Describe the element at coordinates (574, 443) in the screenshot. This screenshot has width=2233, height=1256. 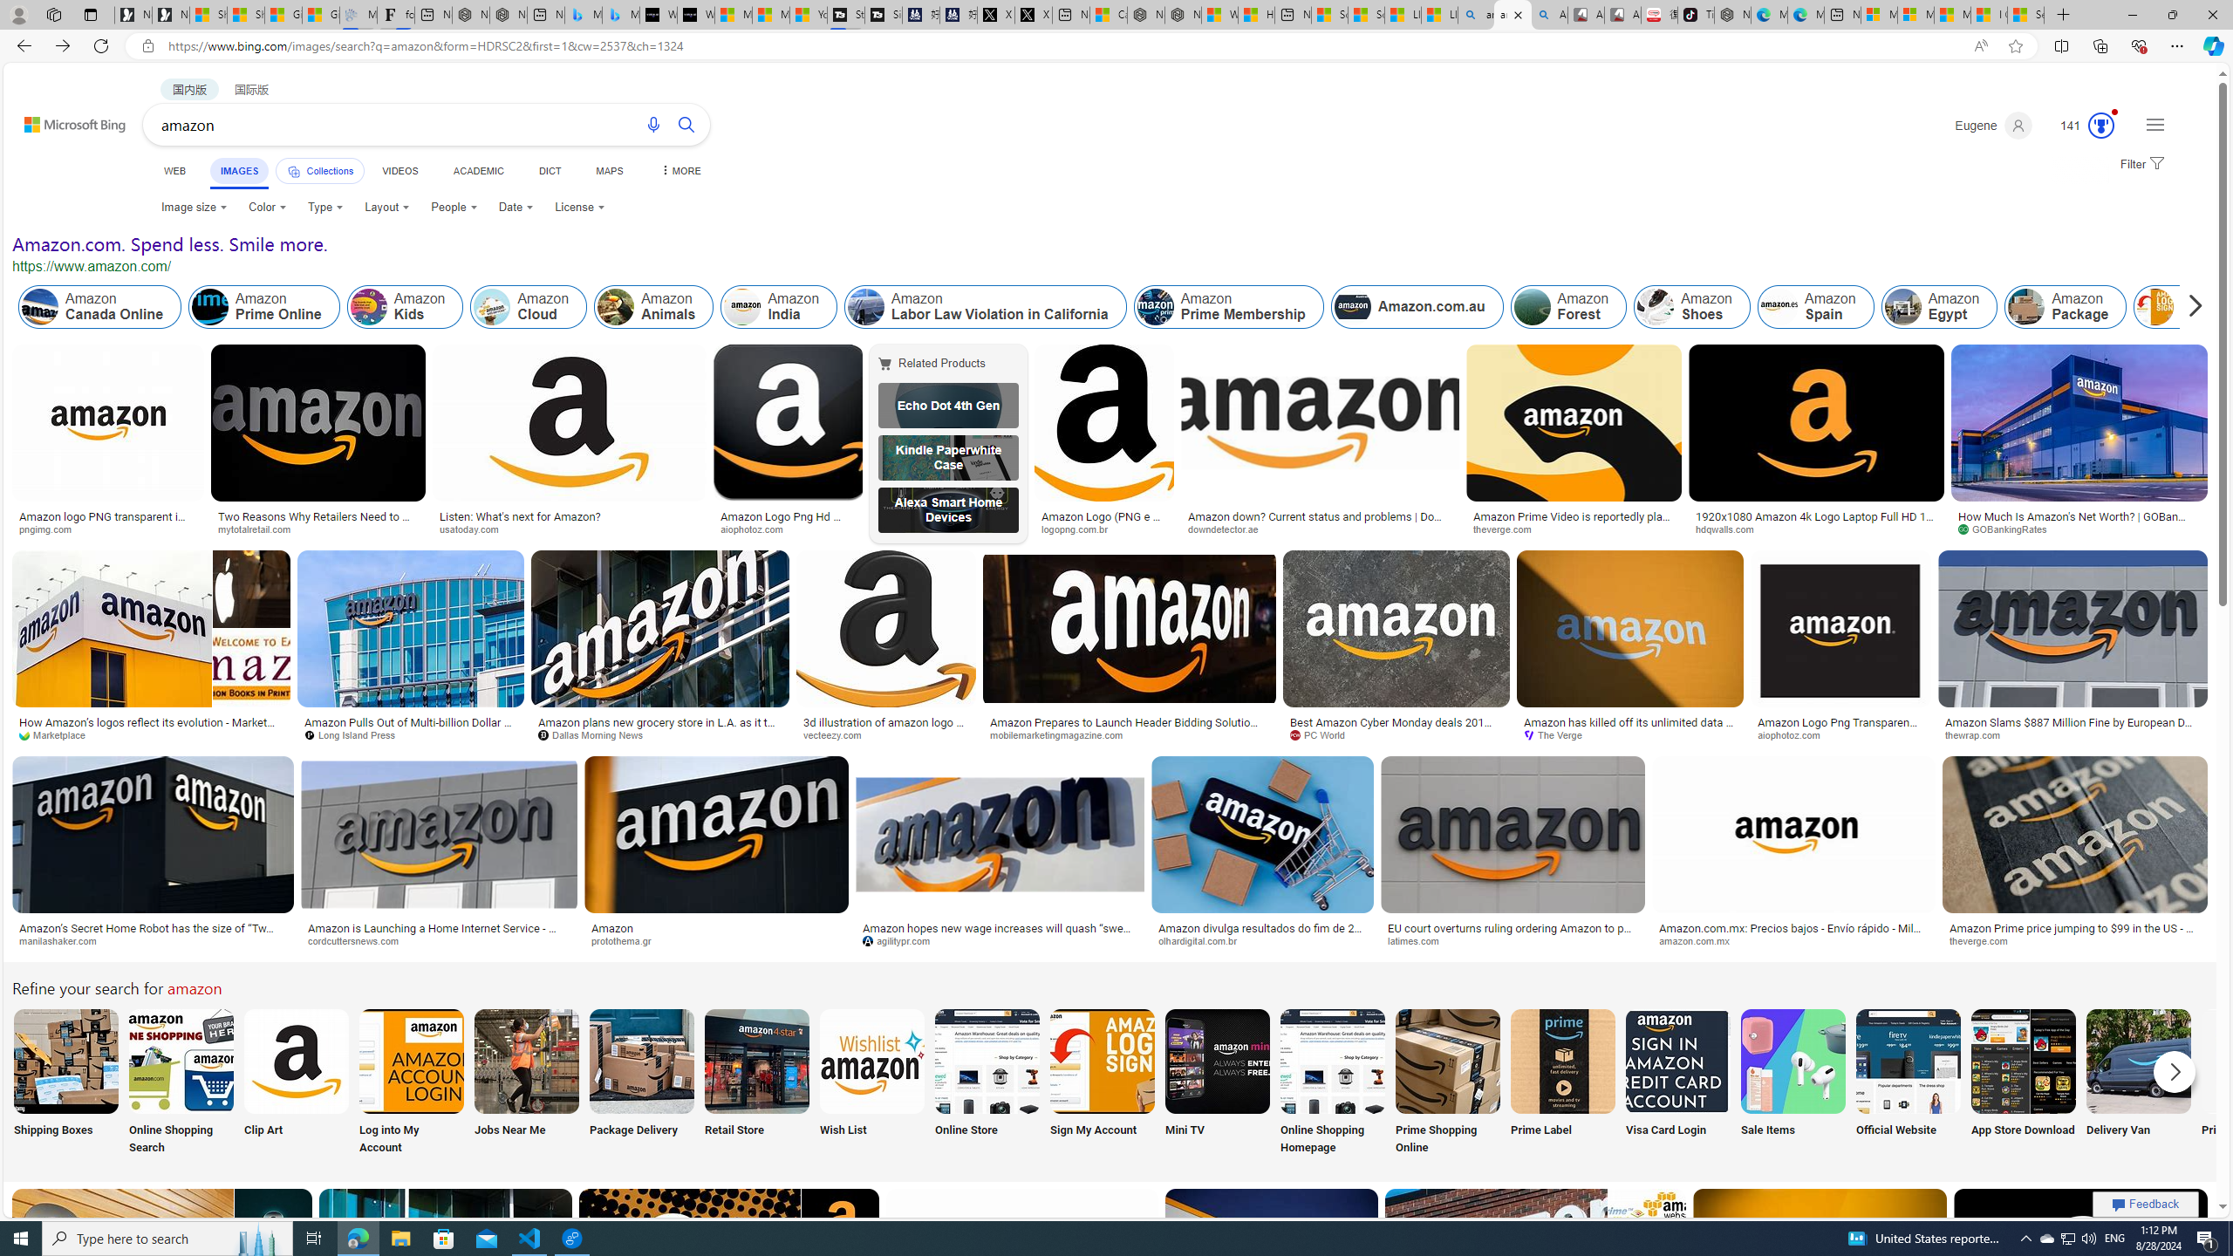
I see `Listen: What's next for Amazon?usatoday.comSave` at that location.